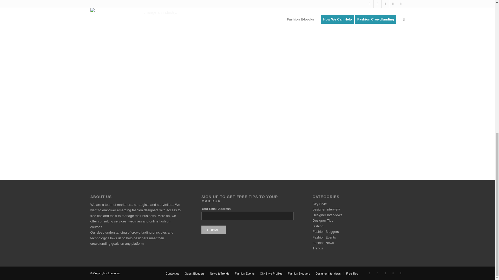 The height and width of the screenshot is (280, 499). What do you see at coordinates (271, 273) in the screenshot?
I see `City Style Profiles` at bounding box center [271, 273].